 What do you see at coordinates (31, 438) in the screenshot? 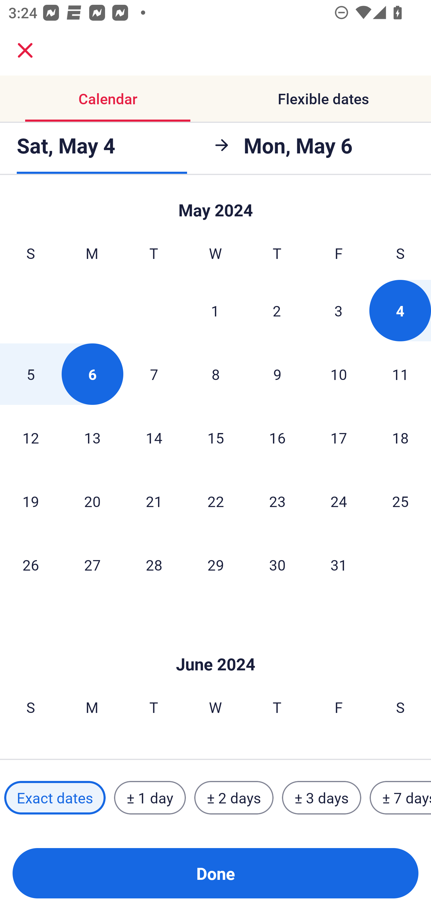
I see `12 Sunday, May 12, 2024` at bounding box center [31, 438].